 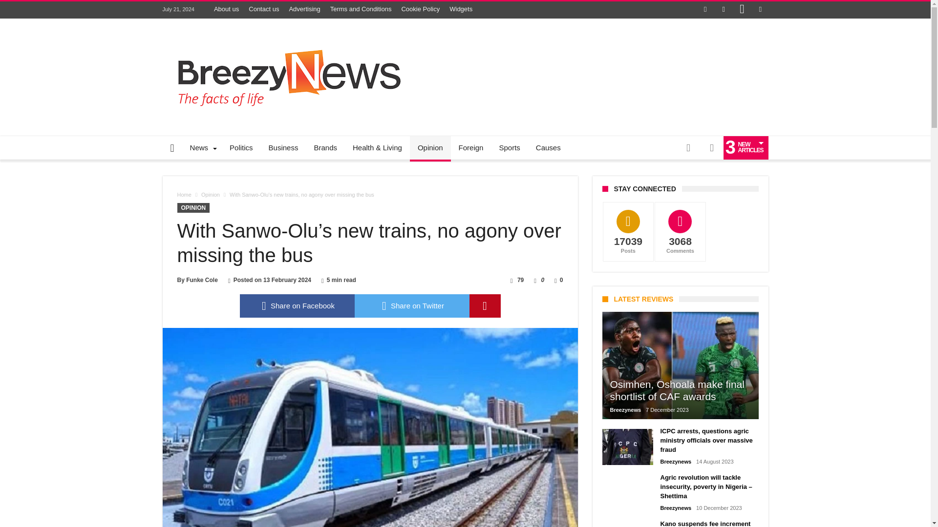 What do you see at coordinates (420, 9) in the screenshot?
I see `Cookie Policy` at bounding box center [420, 9].